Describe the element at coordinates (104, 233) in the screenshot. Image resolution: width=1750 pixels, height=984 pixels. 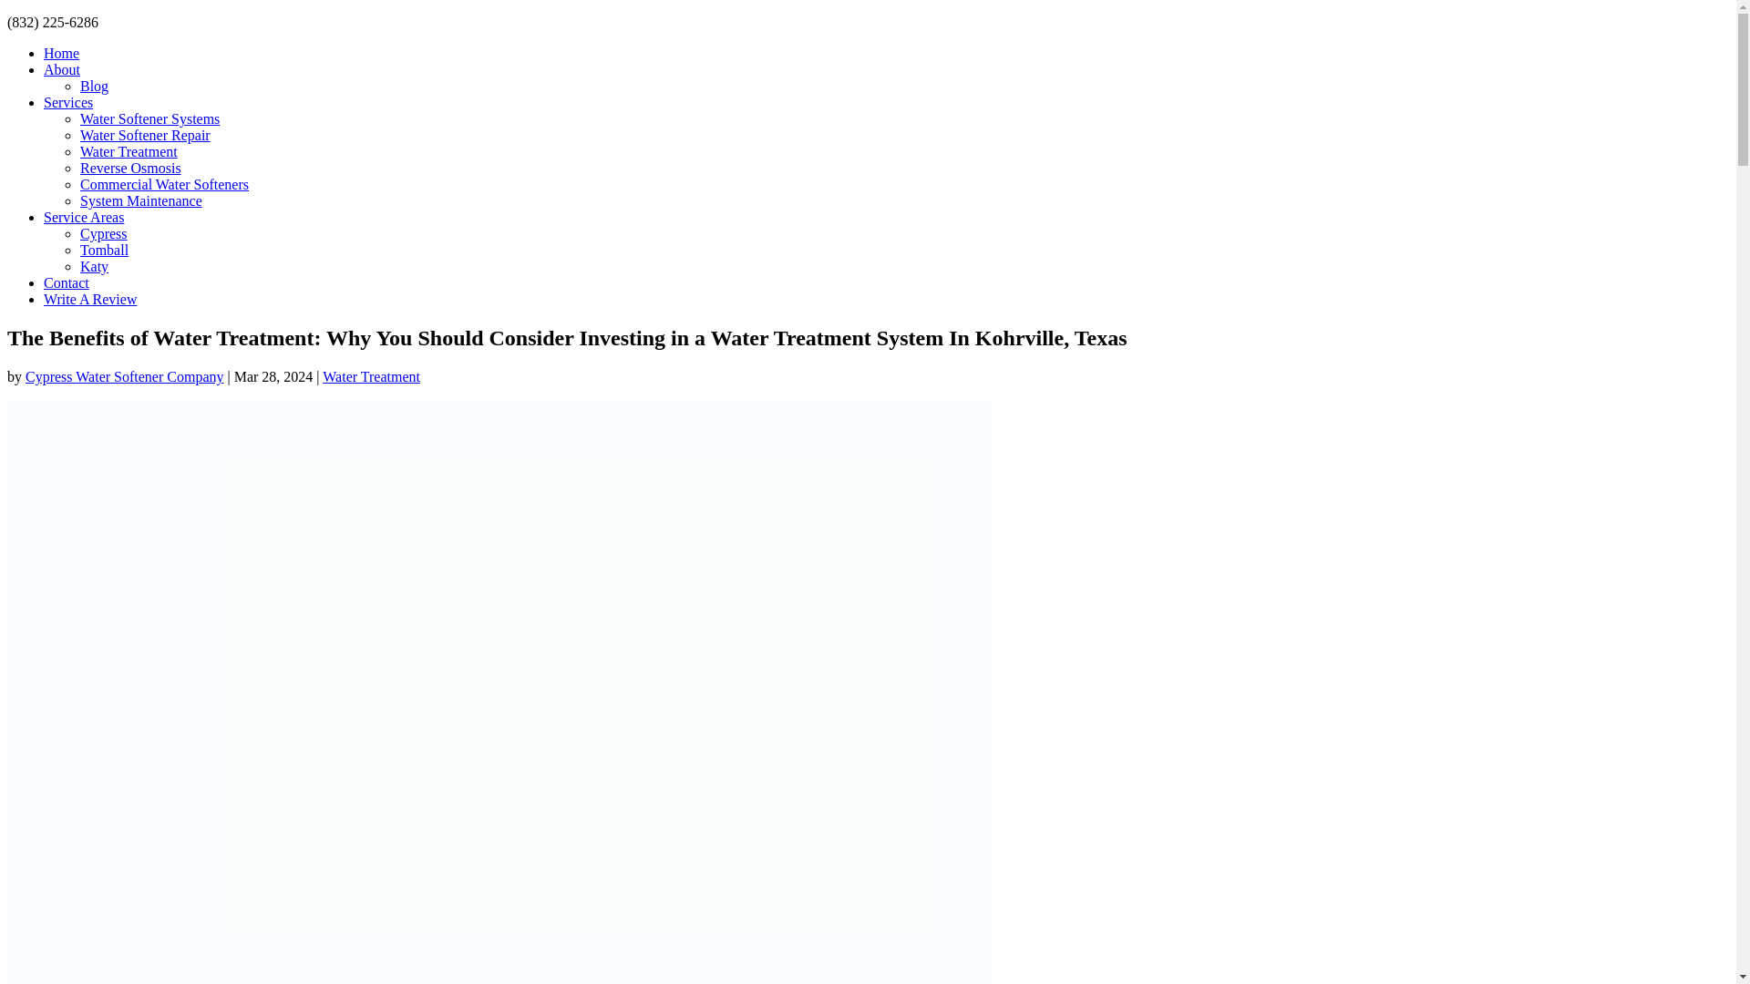
I see `Cypress` at that location.